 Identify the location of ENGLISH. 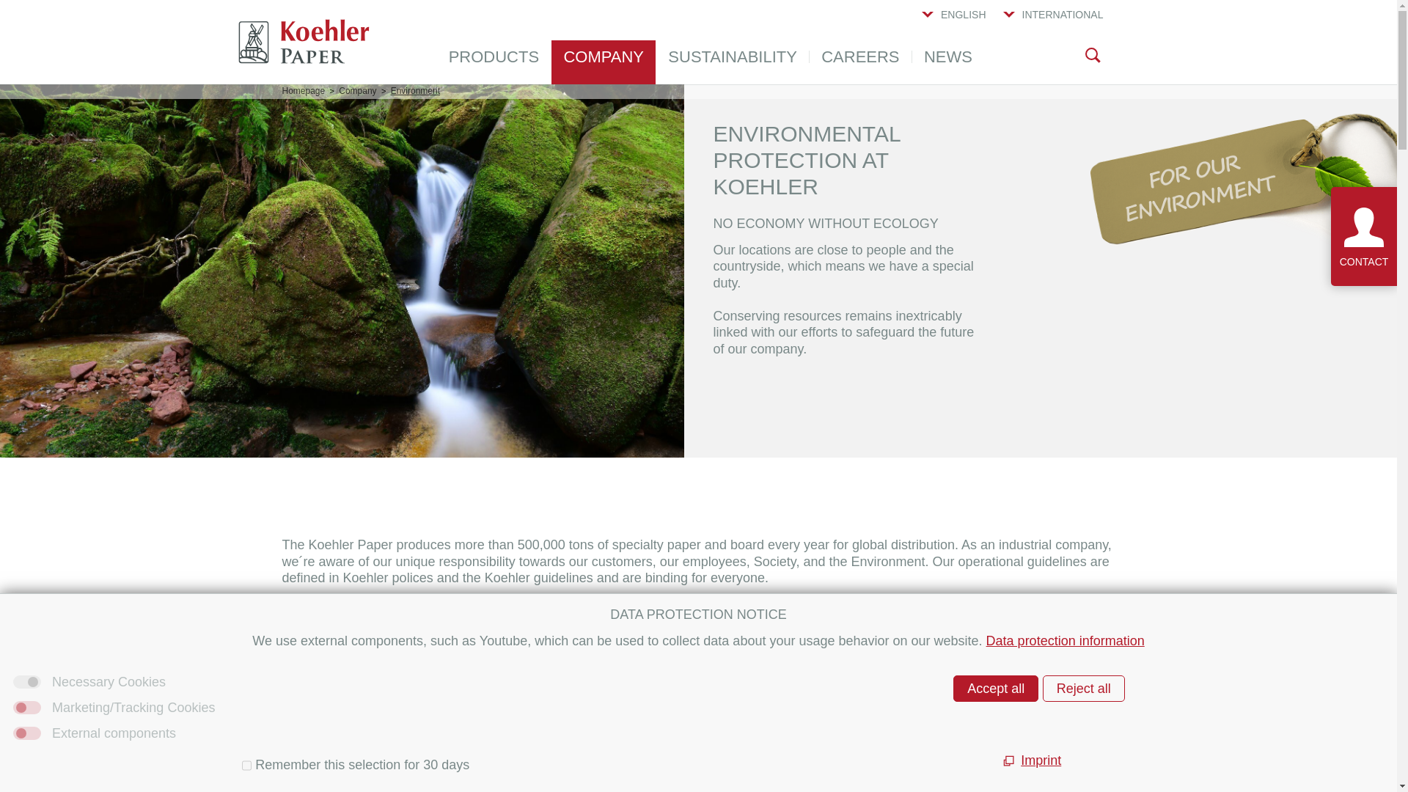
(952, 23).